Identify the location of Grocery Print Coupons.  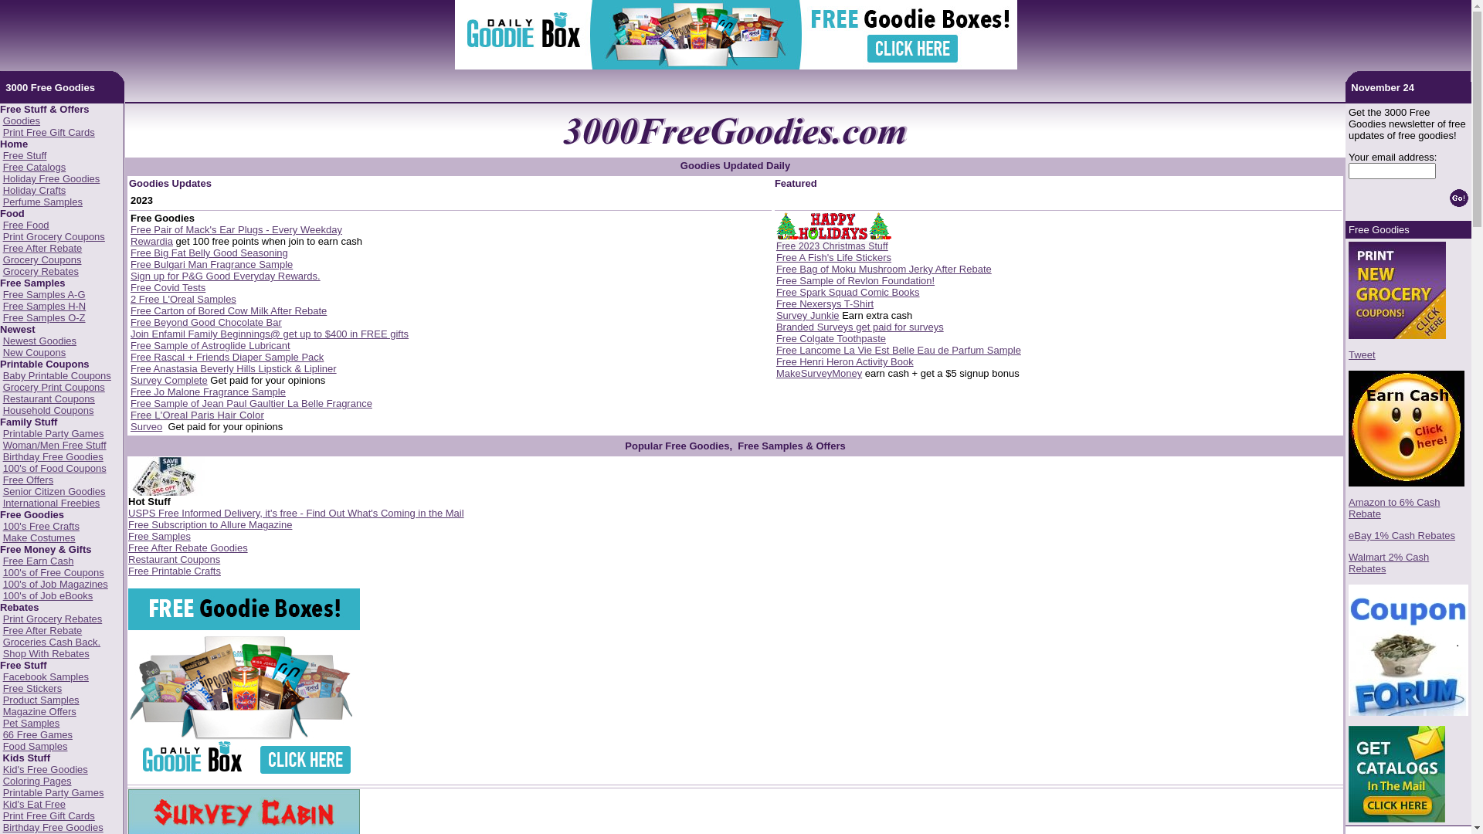
(54, 387).